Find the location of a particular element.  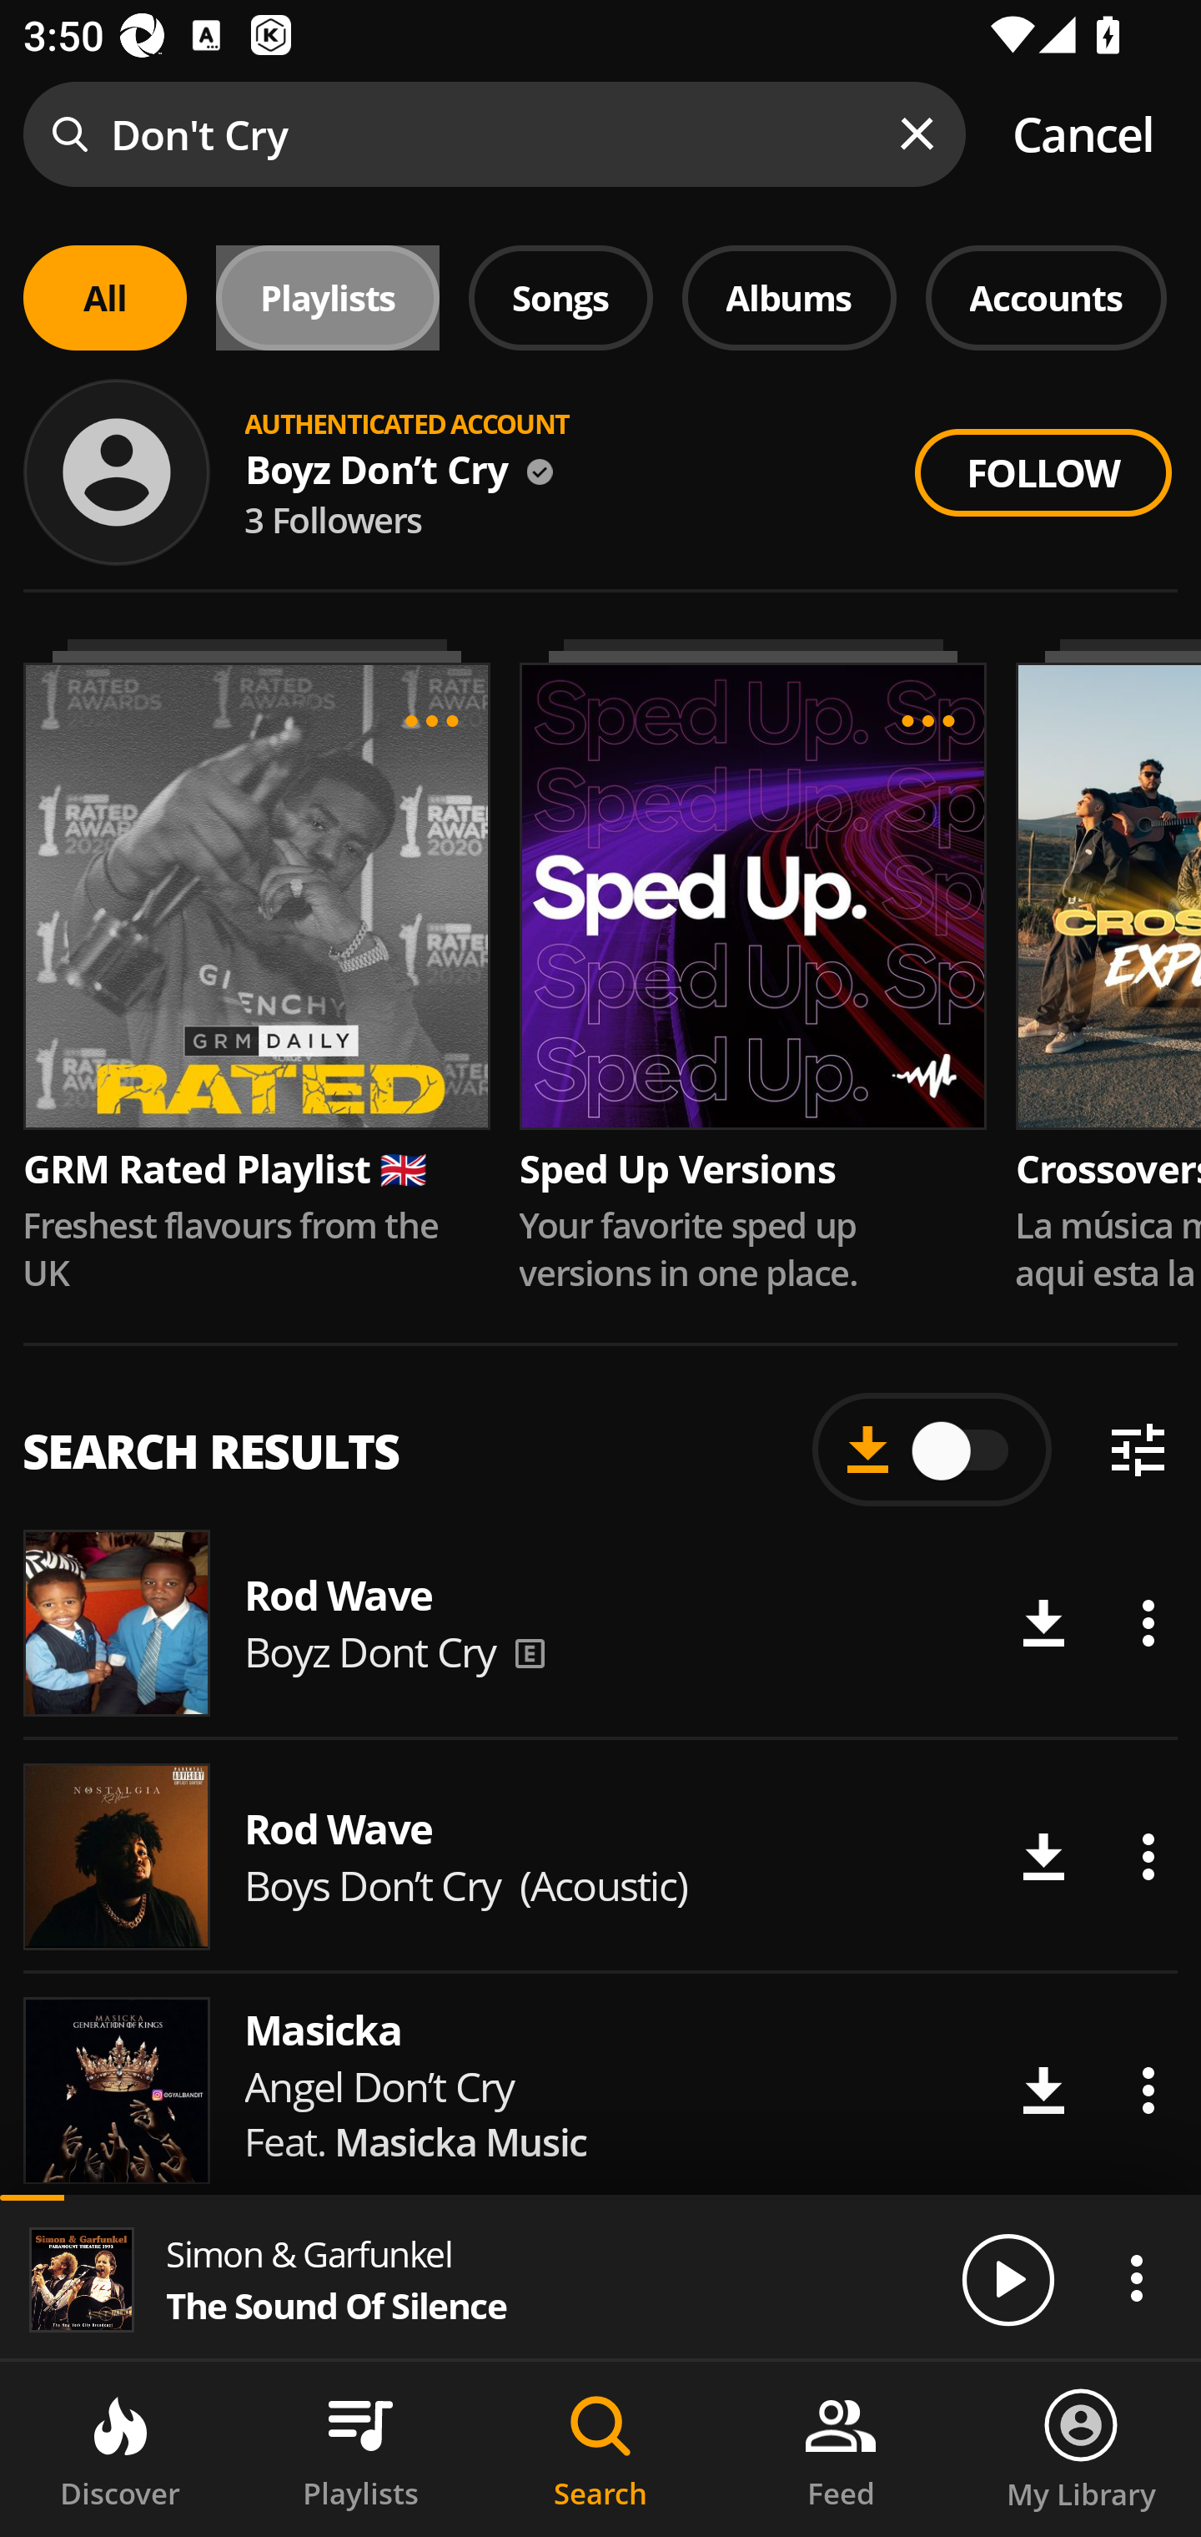

Play/Pause is located at coordinates (1008, 2278).